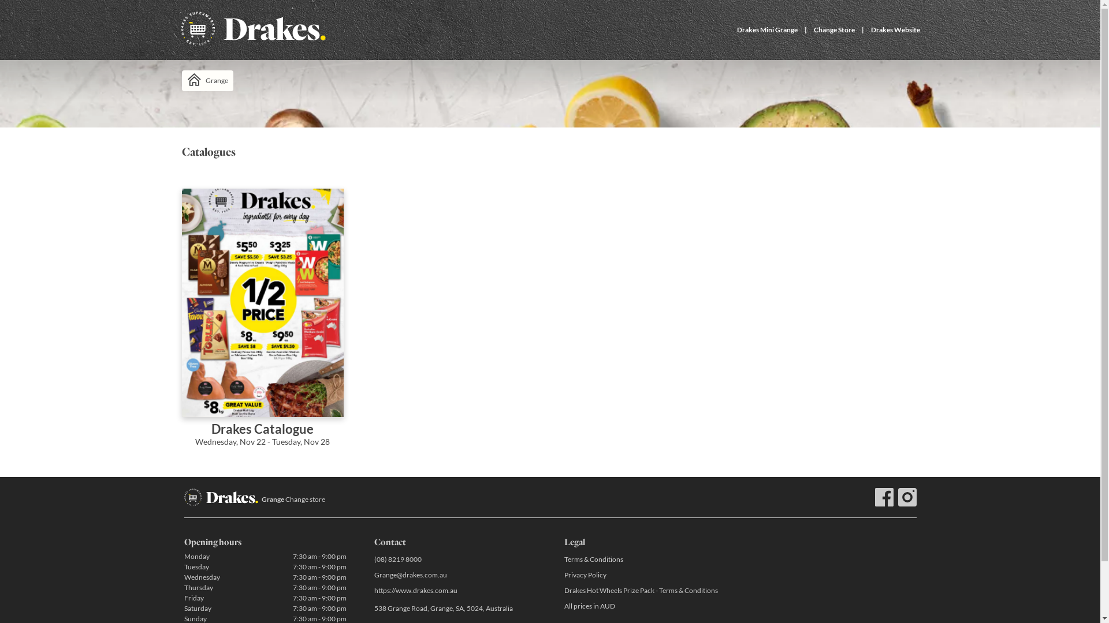  Describe the element at coordinates (293, 500) in the screenshot. I see `Grange Change store` at that location.